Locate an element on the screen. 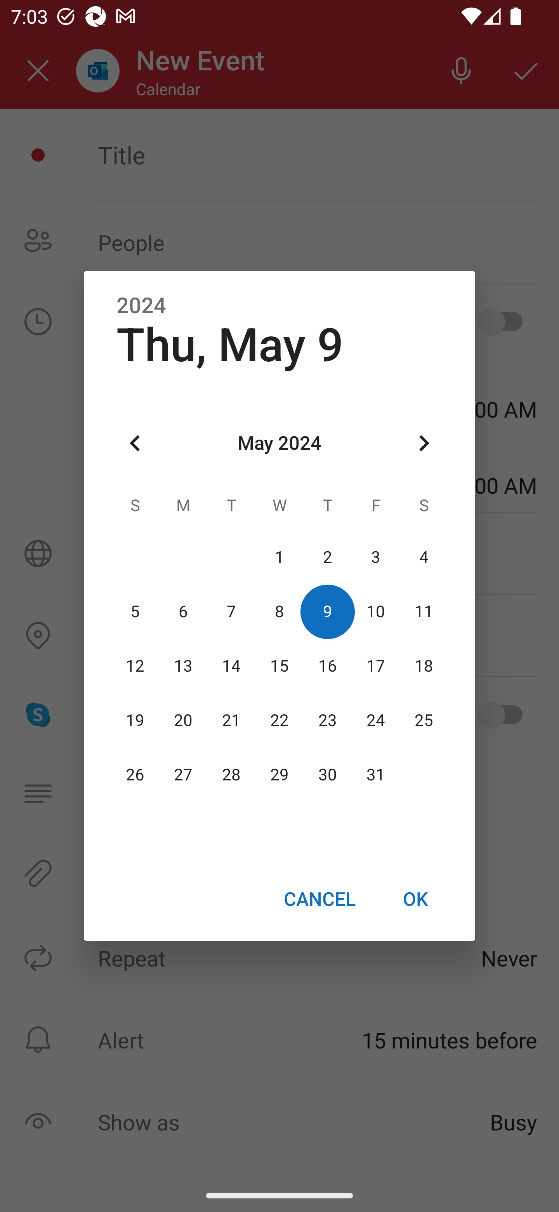 The height and width of the screenshot is (1212, 559). 9 09 May 2024 is located at coordinates (327, 611).